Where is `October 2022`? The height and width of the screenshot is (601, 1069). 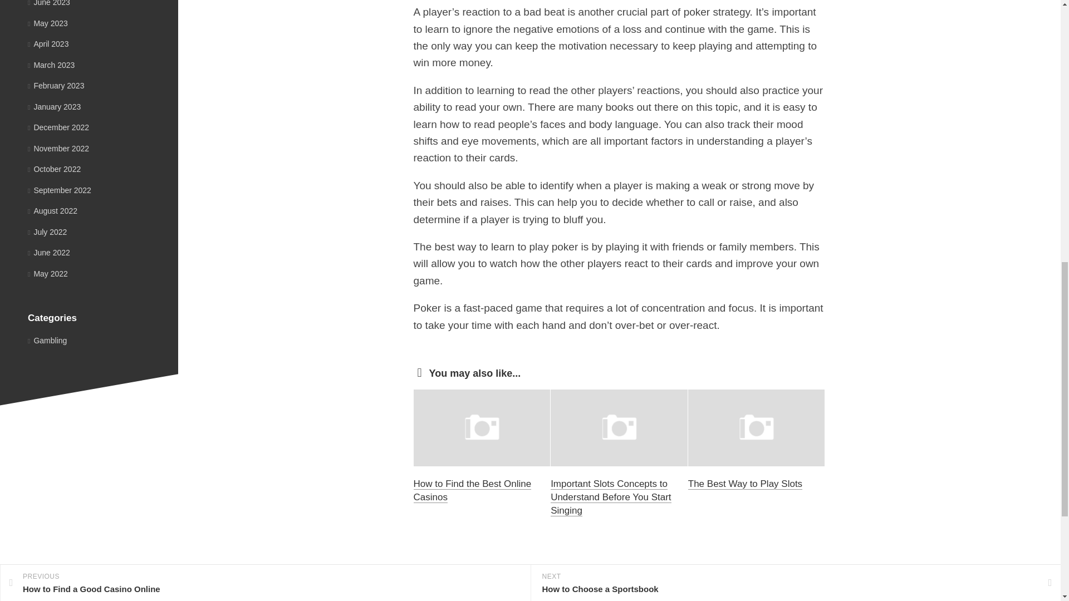
October 2022 is located at coordinates (54, 169).